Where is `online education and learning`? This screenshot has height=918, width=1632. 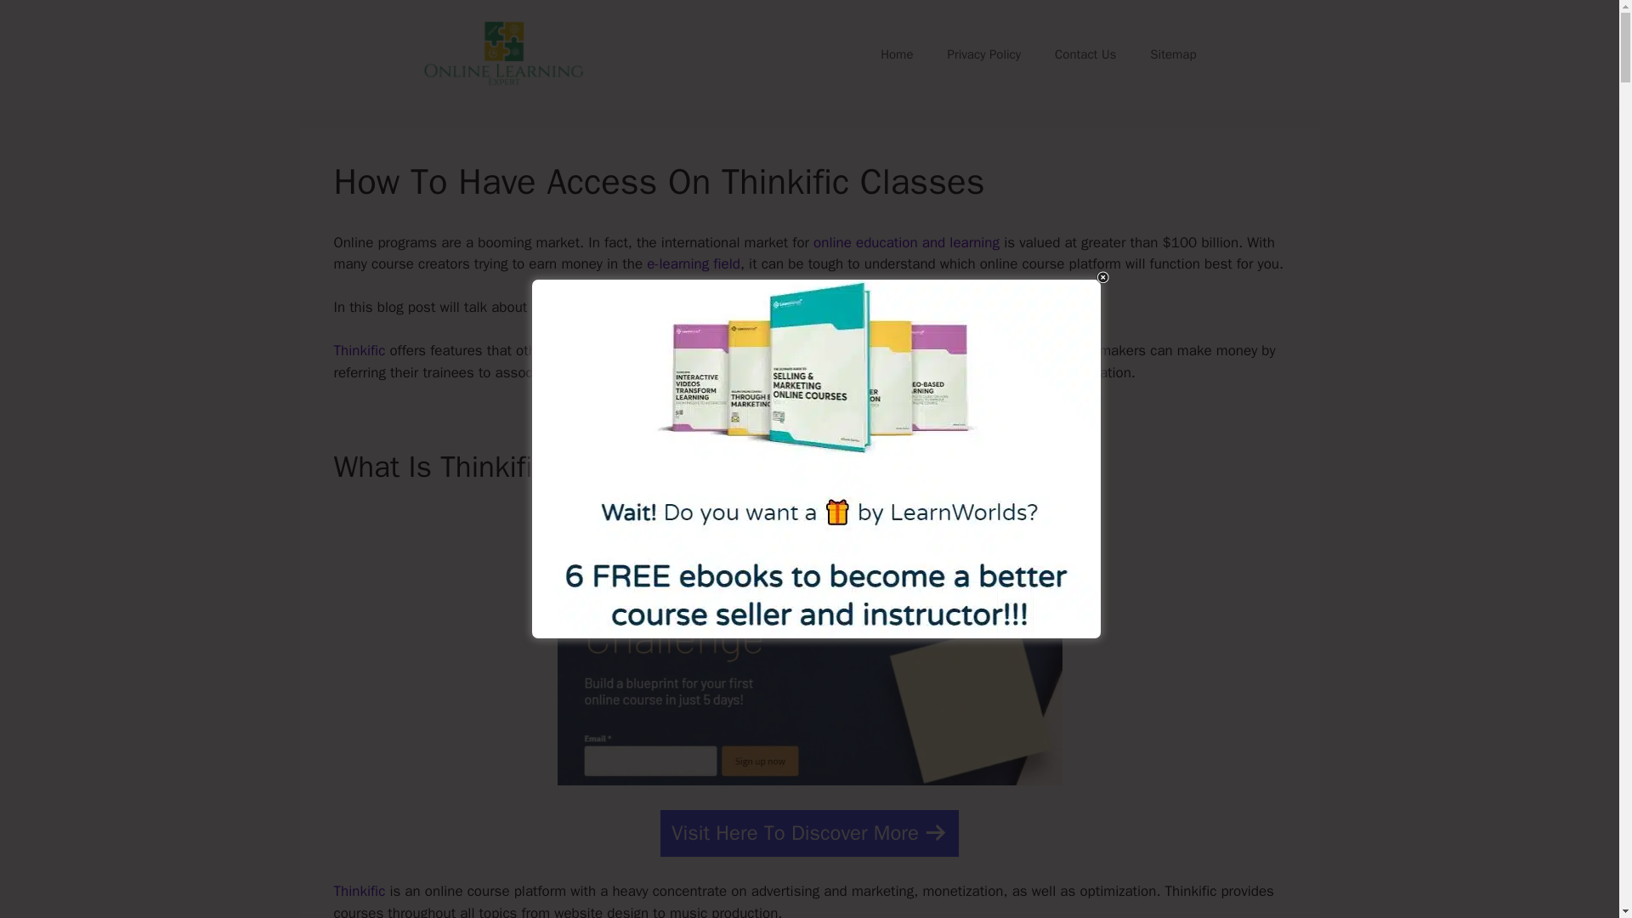
online education and learning is located at coordinates (906, 242).